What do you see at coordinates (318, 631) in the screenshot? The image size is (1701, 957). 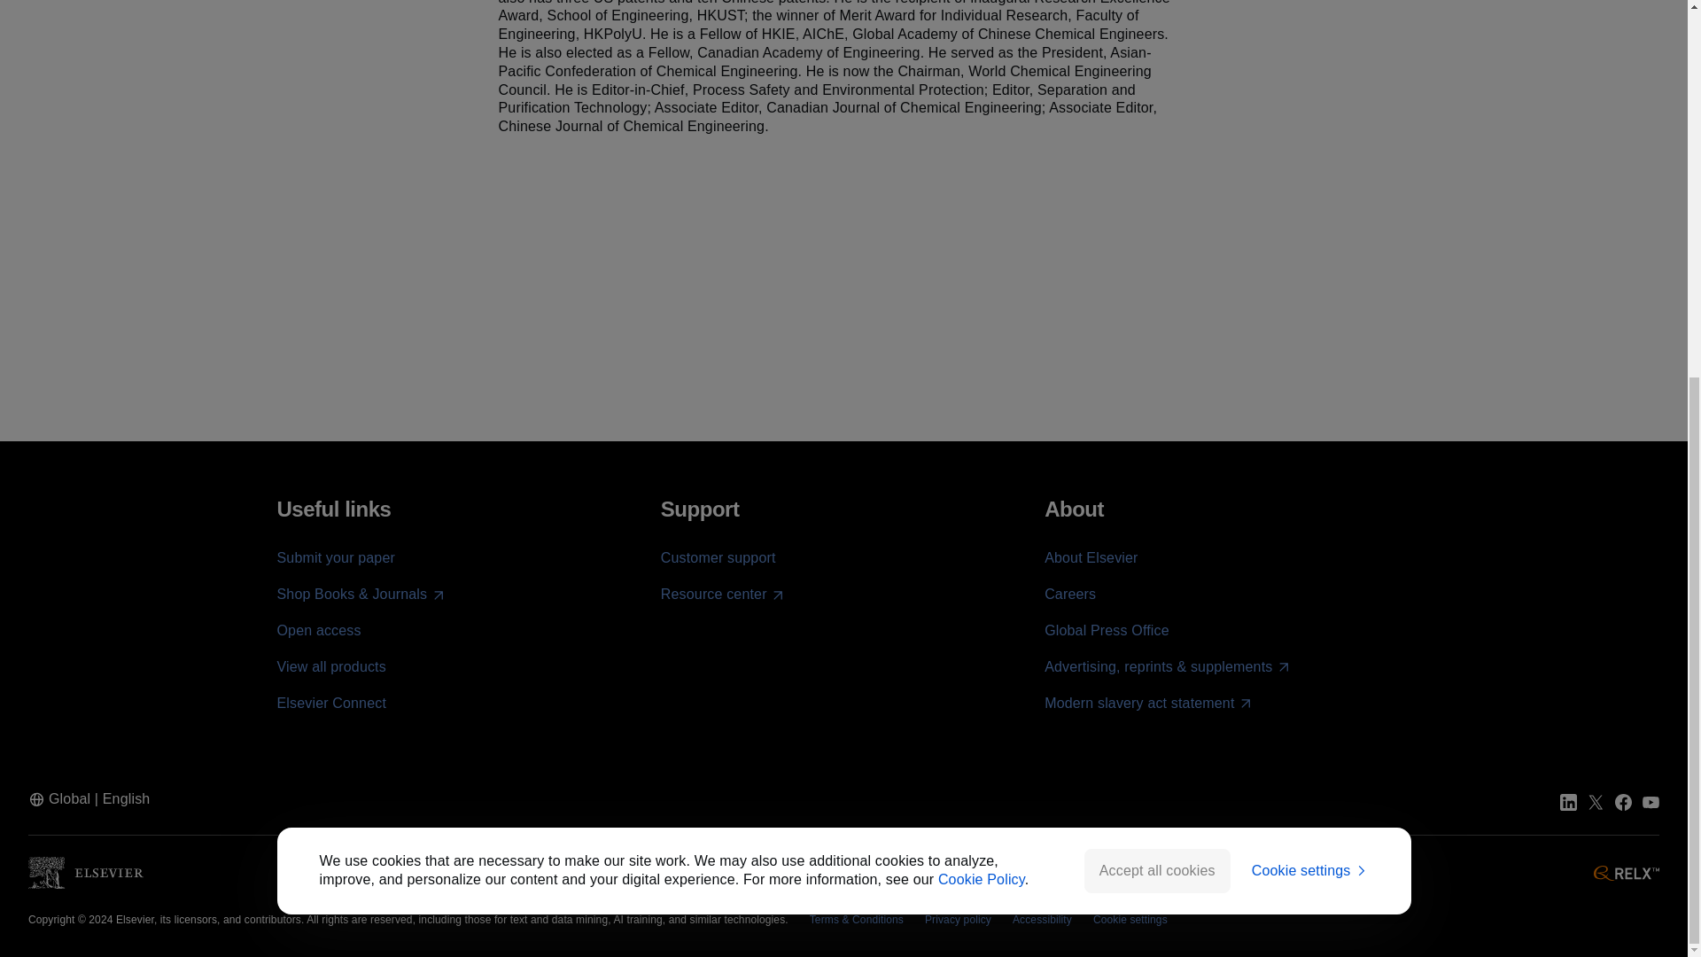 I see `Open access` at bounding box center [318, 631].